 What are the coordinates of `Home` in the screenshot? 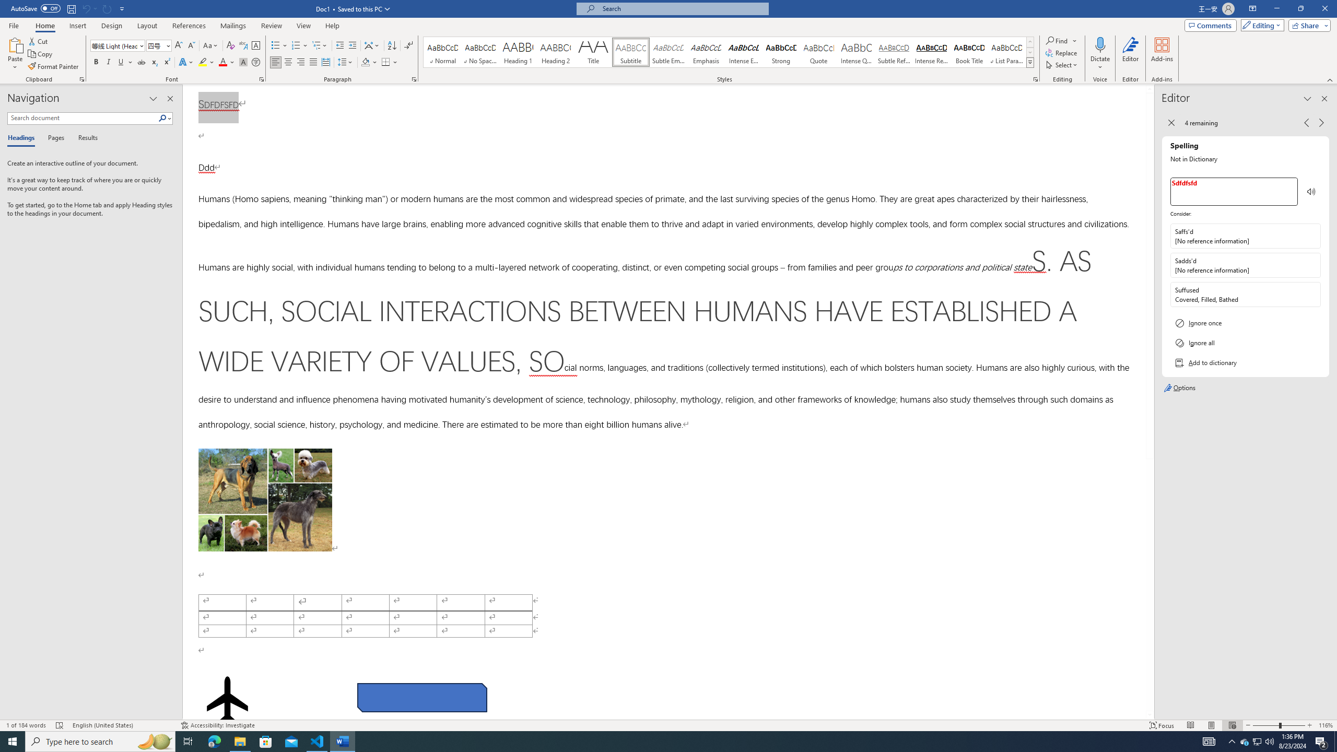 It's located at (44, 26).